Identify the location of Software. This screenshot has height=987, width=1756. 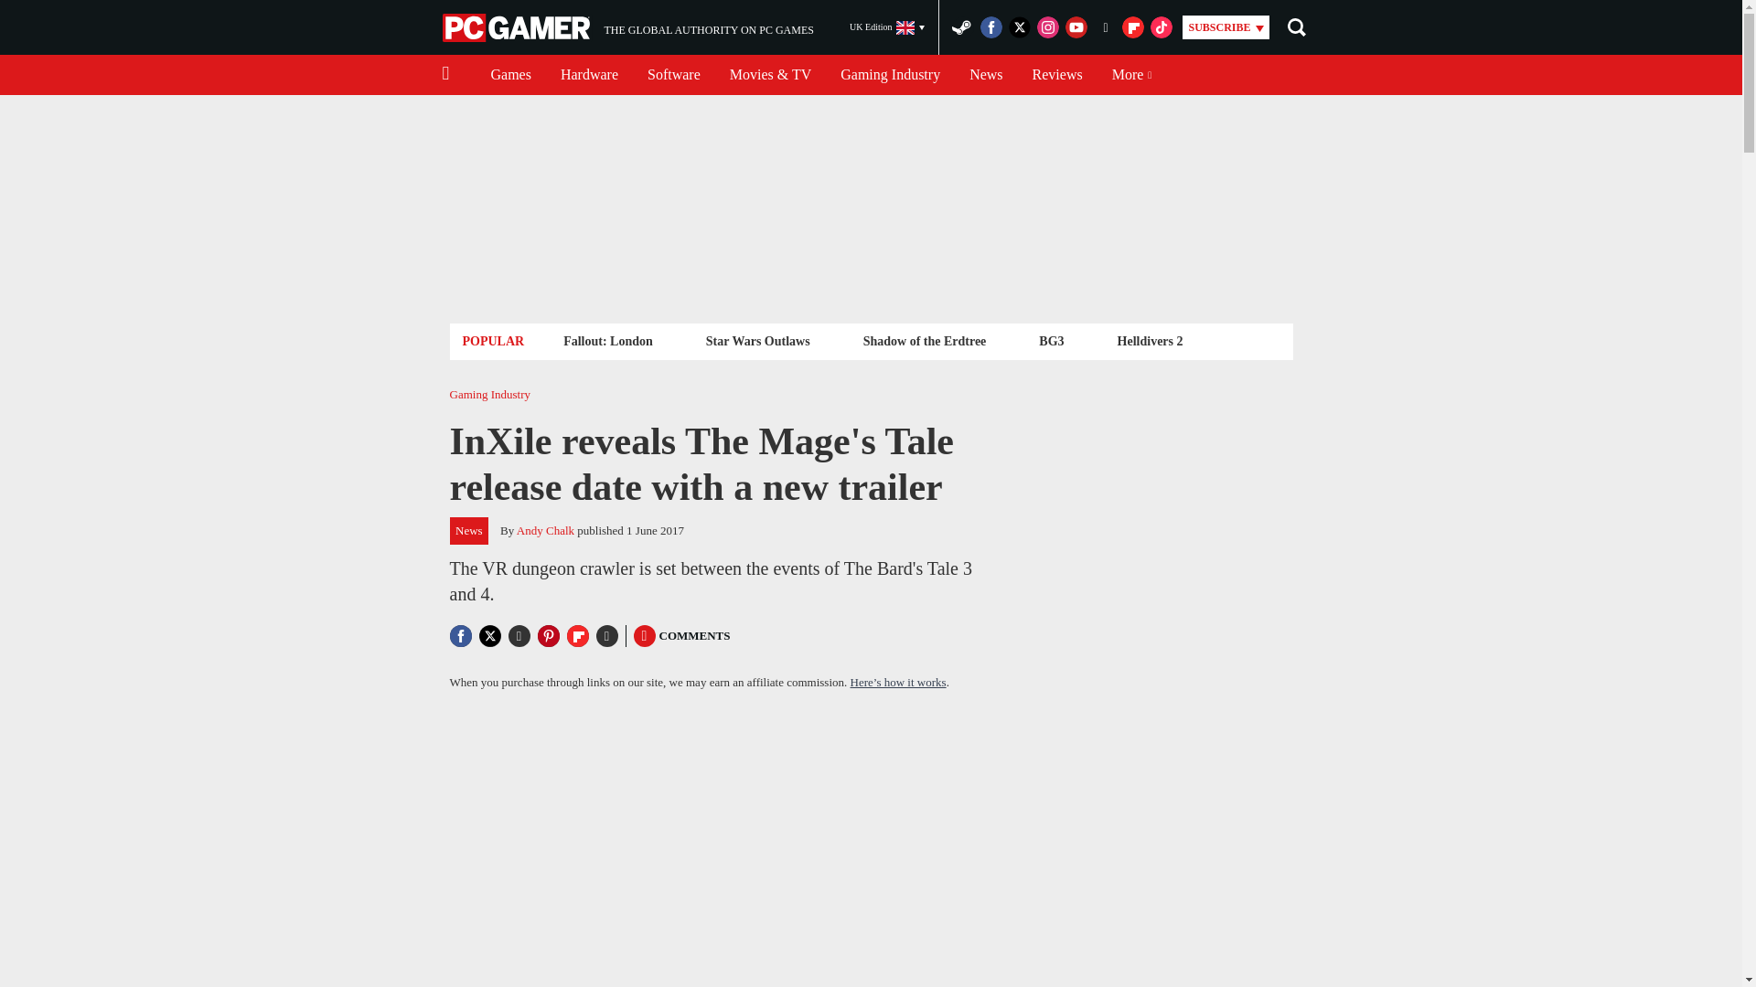
(510, 75).